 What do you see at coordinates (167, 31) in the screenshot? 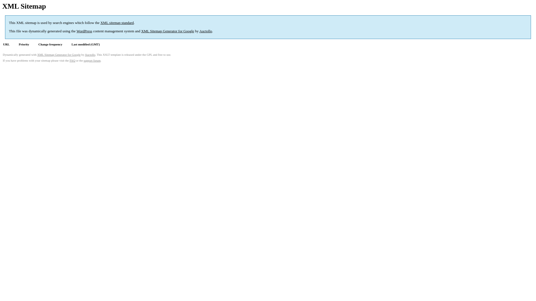
I see `XML Sitemap Generator for Google` at bounding box center [167, 31].